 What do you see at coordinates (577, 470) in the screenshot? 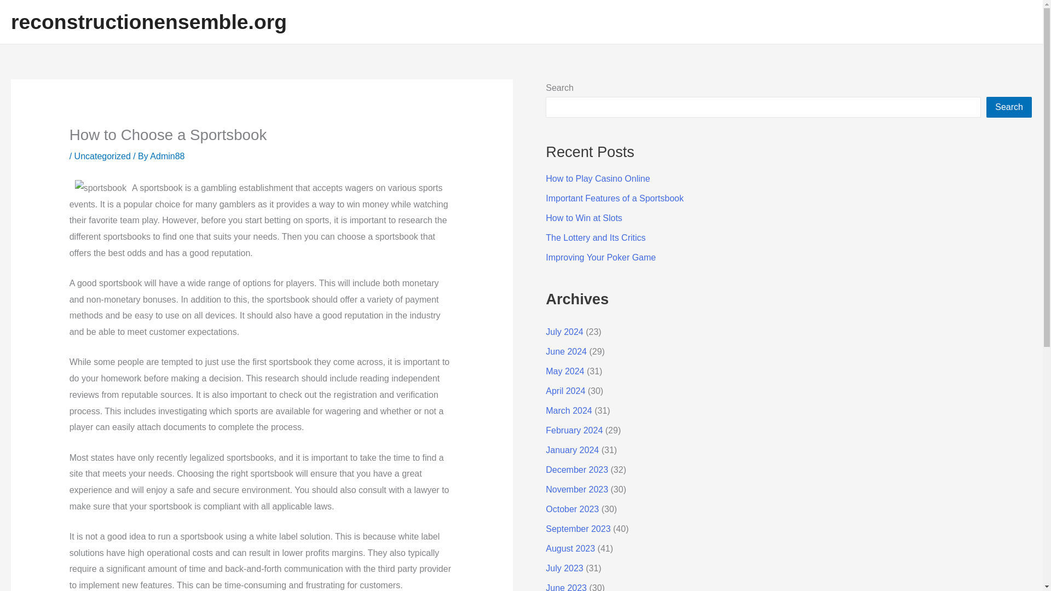
I see `December 2023` at bounding box center [577, 470].